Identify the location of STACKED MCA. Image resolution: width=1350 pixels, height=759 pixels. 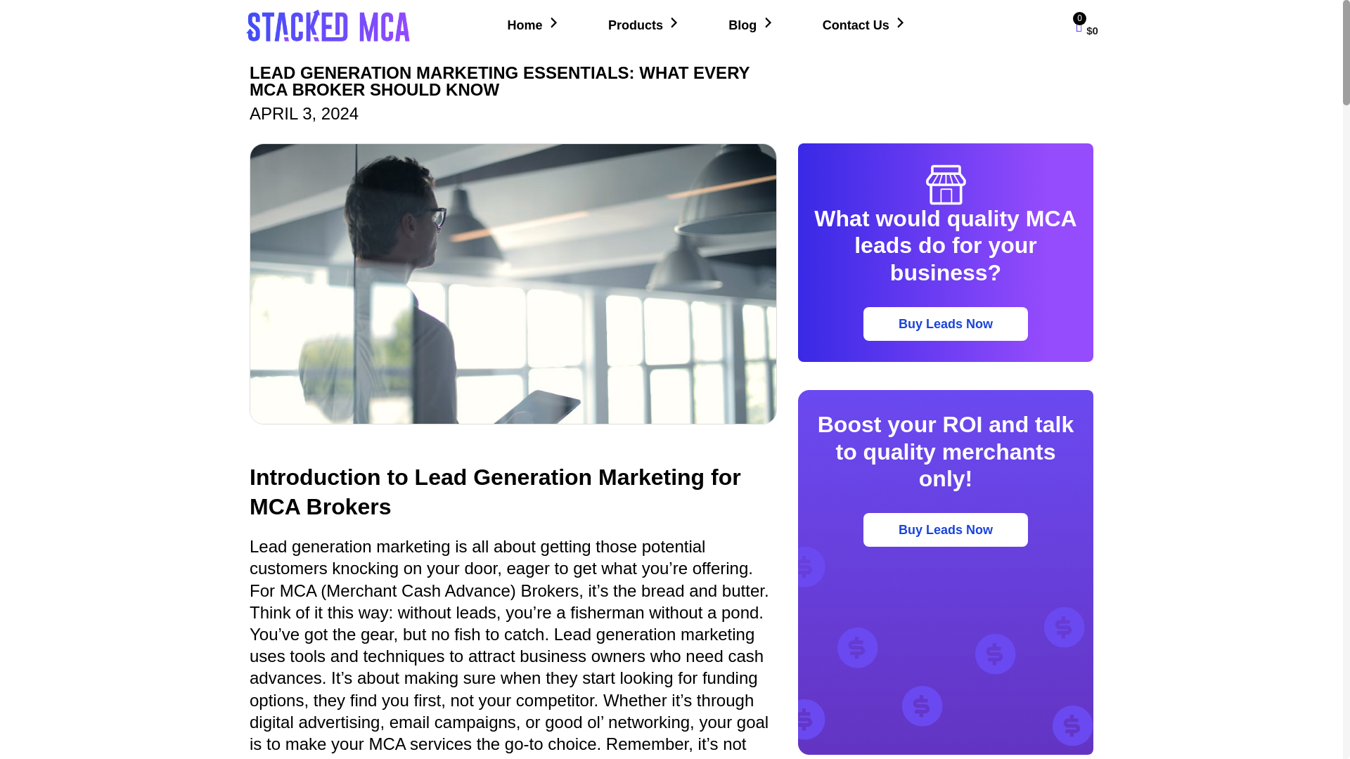
(534, 25).